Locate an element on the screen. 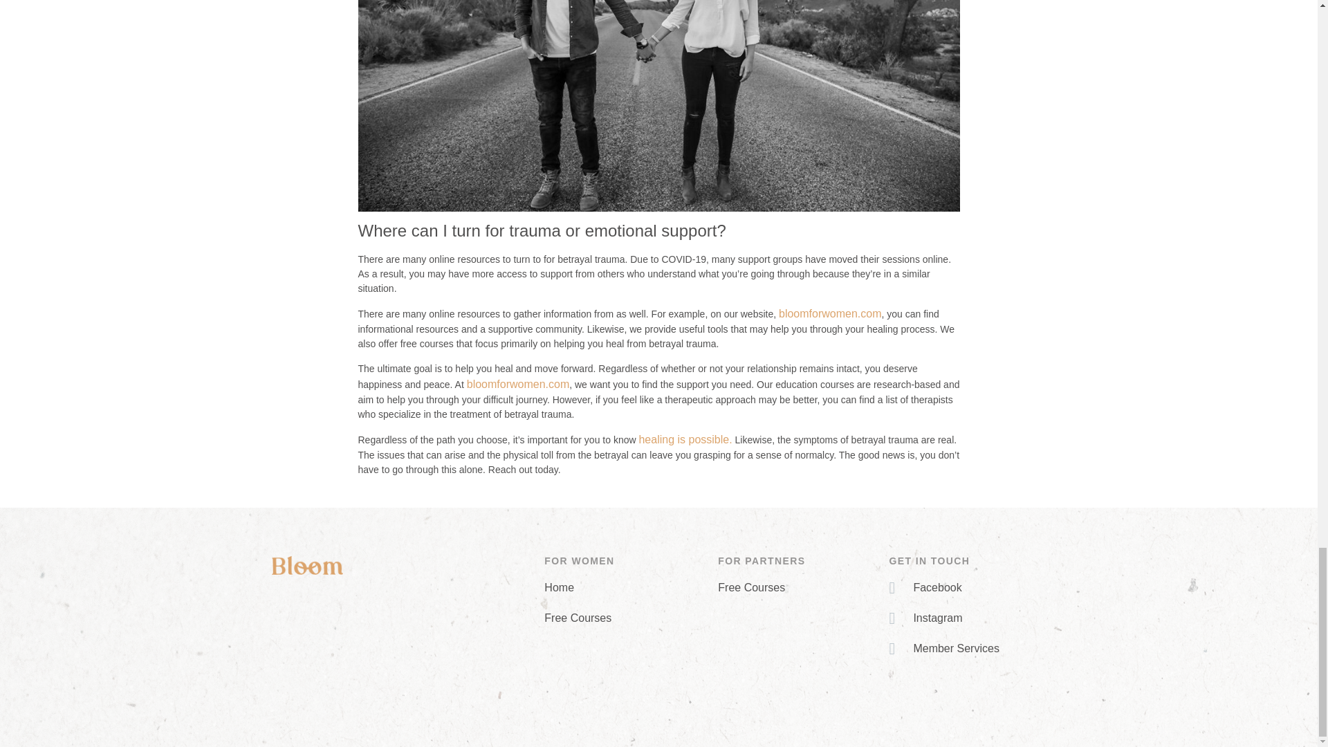  Free Courses is located at coordinates (624, 618).